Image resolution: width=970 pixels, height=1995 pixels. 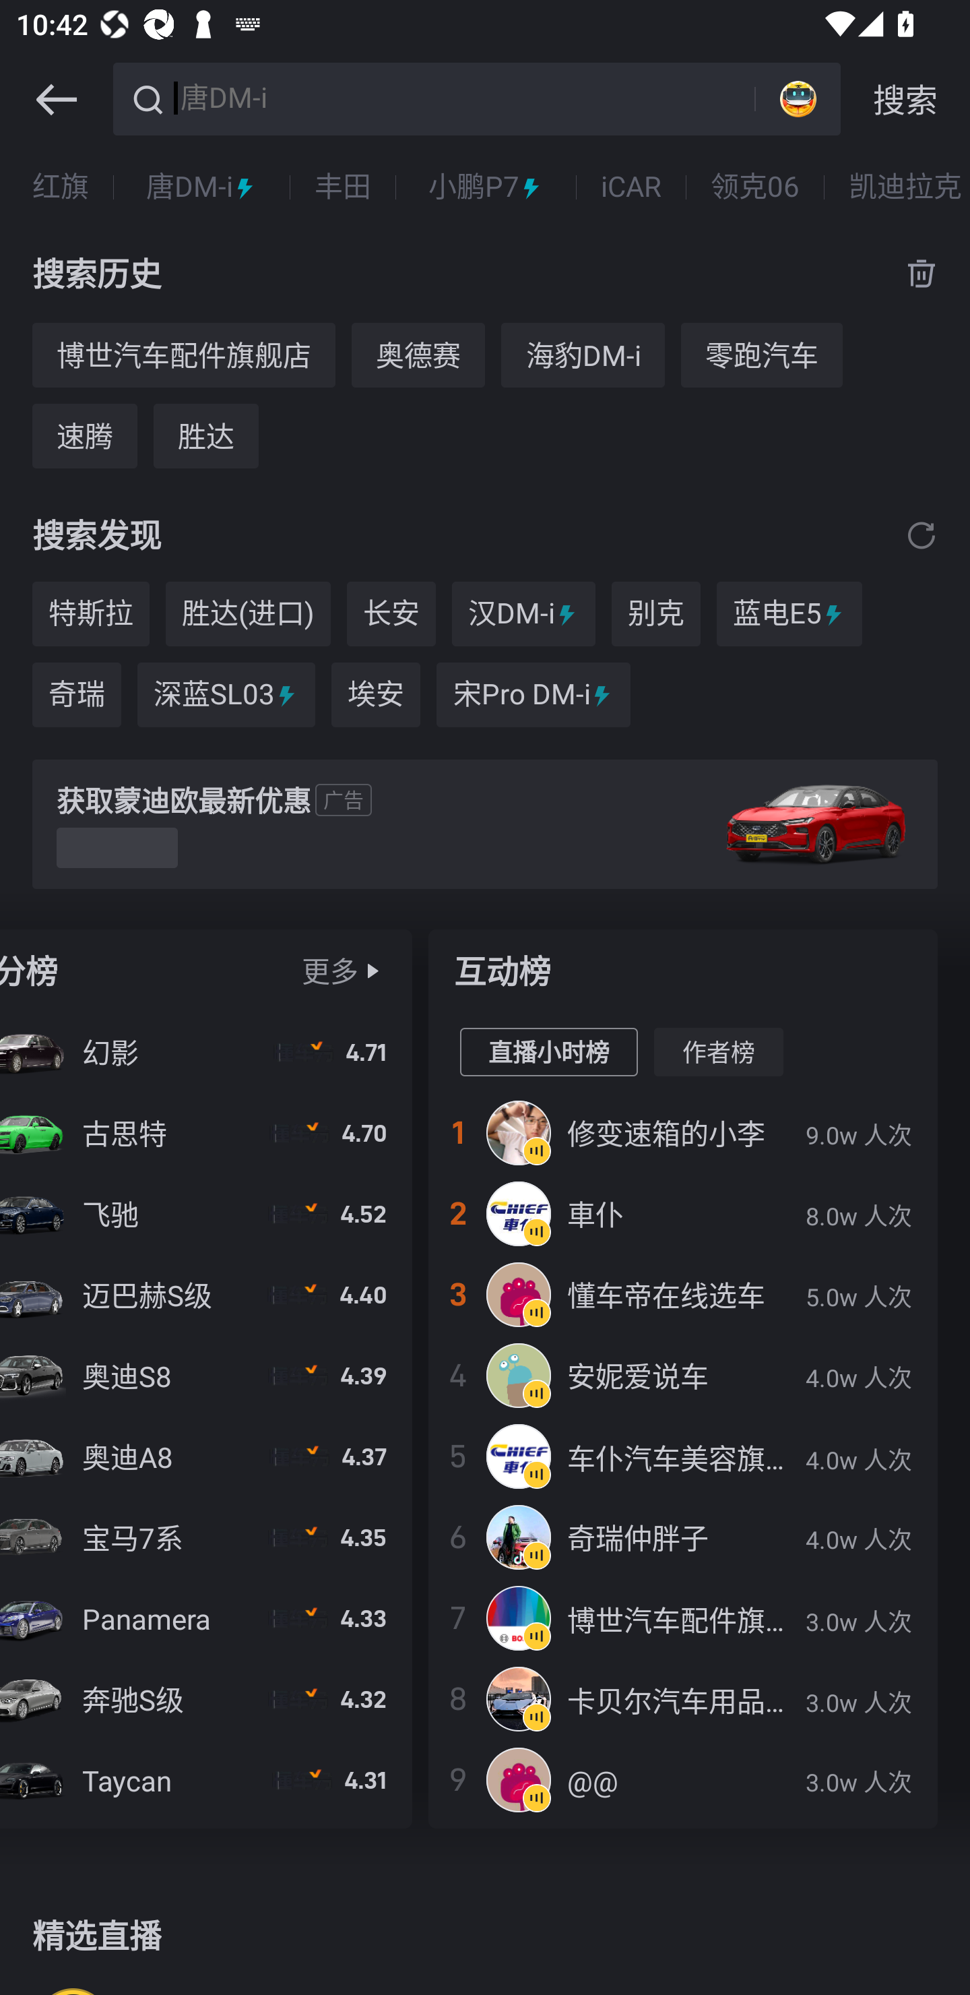 I want to click on 凯迪拉克, so click(x=905, y=187).